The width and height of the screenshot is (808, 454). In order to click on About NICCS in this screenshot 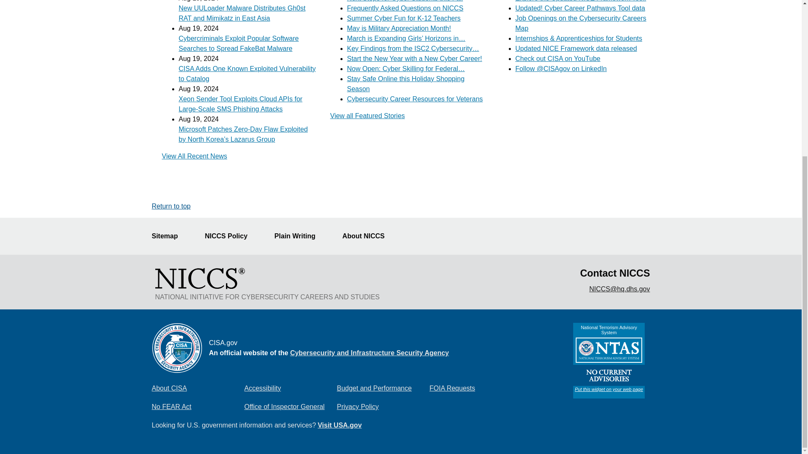, I will do `click(369, 236)`.